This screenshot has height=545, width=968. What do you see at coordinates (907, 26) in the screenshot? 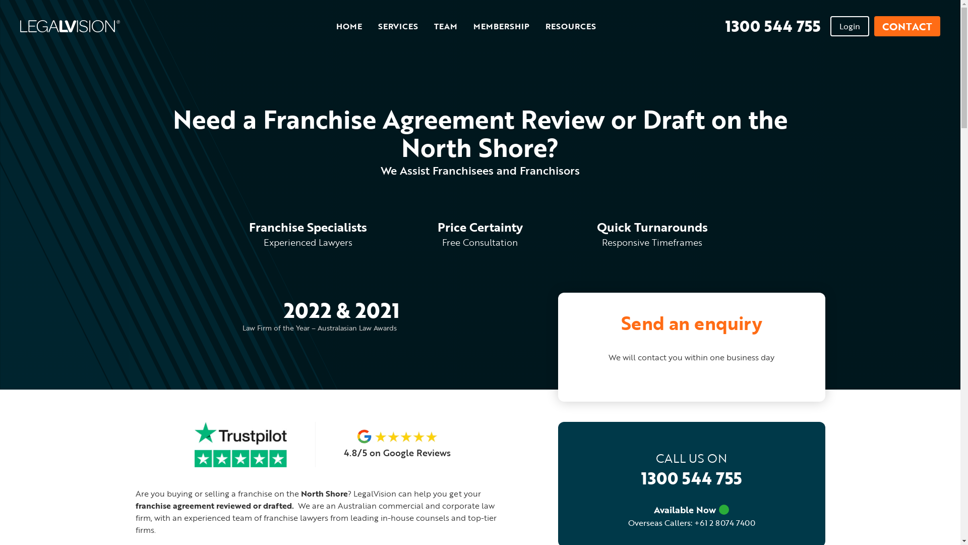
I see `CONTACT` at bounding box center [907, 26].